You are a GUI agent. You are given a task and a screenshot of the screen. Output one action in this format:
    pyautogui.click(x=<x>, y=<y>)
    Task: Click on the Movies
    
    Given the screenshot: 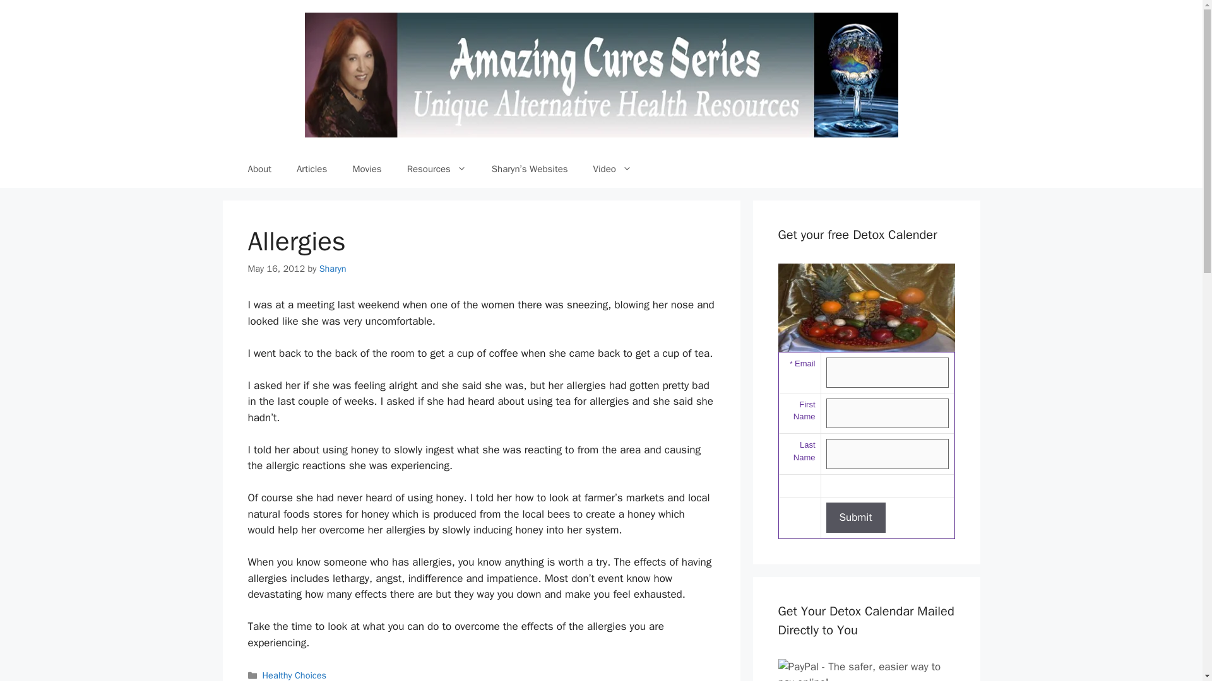 What is the action you would take?
    pyautogui.click(x=366, y=169)
    